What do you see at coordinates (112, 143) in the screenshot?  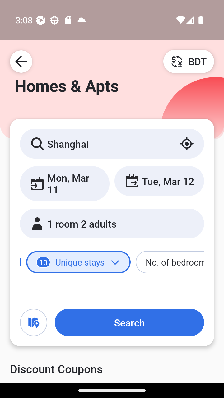 I see `Shanghai` at bounding box center [112, 143].